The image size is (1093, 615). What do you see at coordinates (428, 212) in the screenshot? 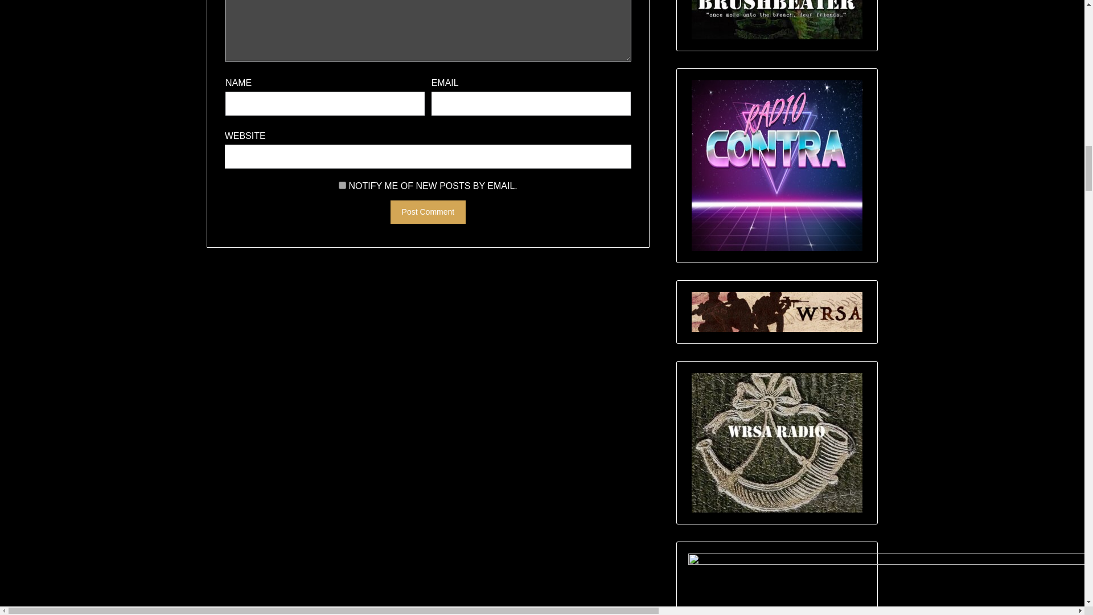
I see `Post Comment` at bounding box center [428, 212].